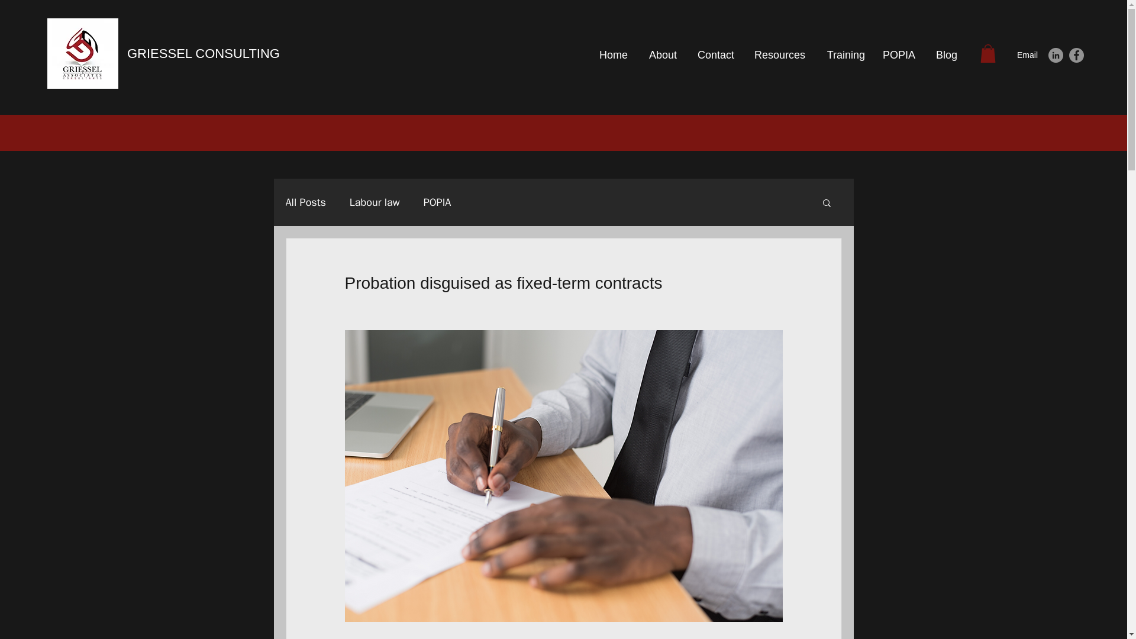  Describe the element at coordinates (305, 202) in the screenshot. I see `All Posts` at that location.